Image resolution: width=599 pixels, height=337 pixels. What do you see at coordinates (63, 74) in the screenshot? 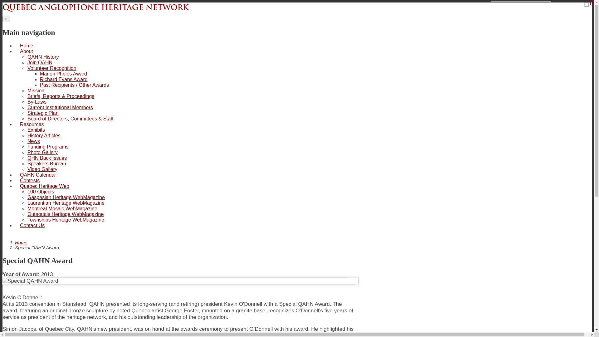
I see `Marion Phelps Award` at bounding box center [63, 74].